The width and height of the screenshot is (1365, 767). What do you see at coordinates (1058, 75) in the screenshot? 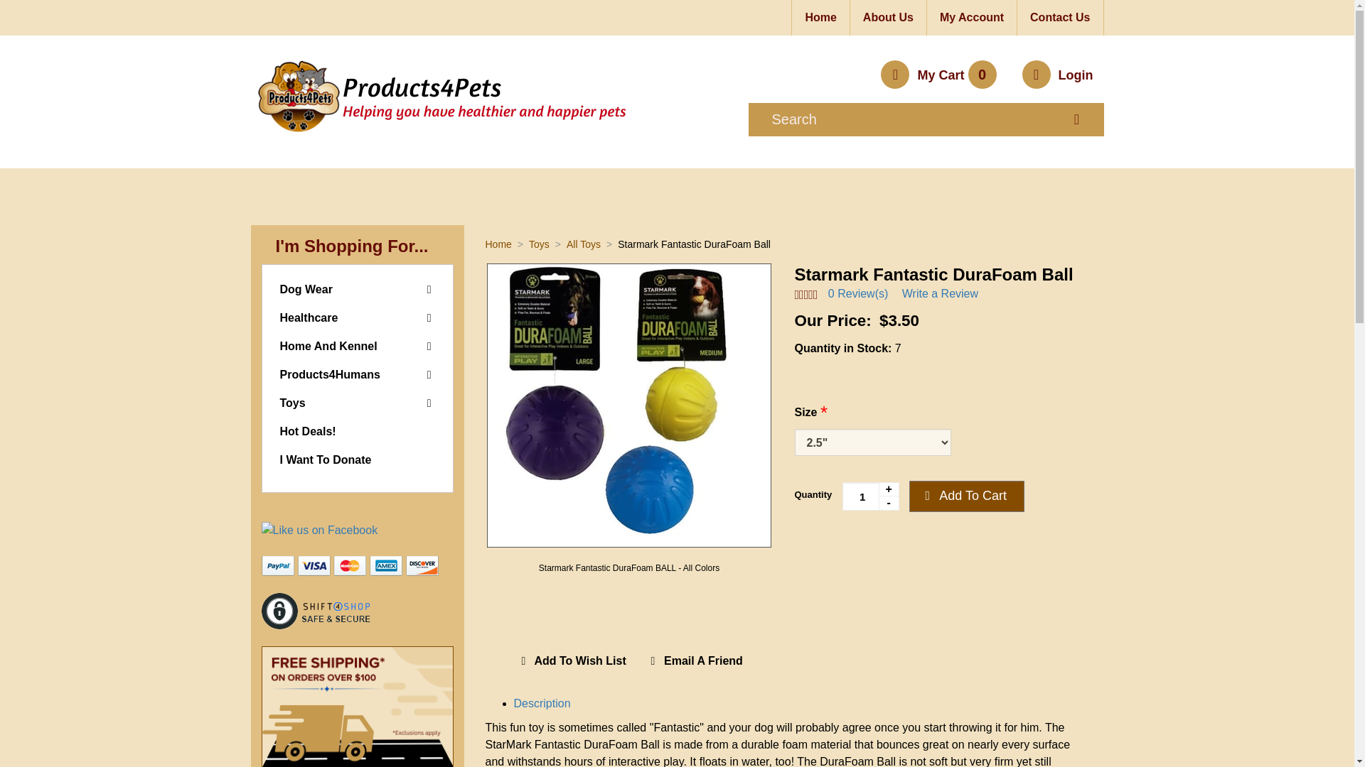
I see `Login` at bounding box center [1058, 75].